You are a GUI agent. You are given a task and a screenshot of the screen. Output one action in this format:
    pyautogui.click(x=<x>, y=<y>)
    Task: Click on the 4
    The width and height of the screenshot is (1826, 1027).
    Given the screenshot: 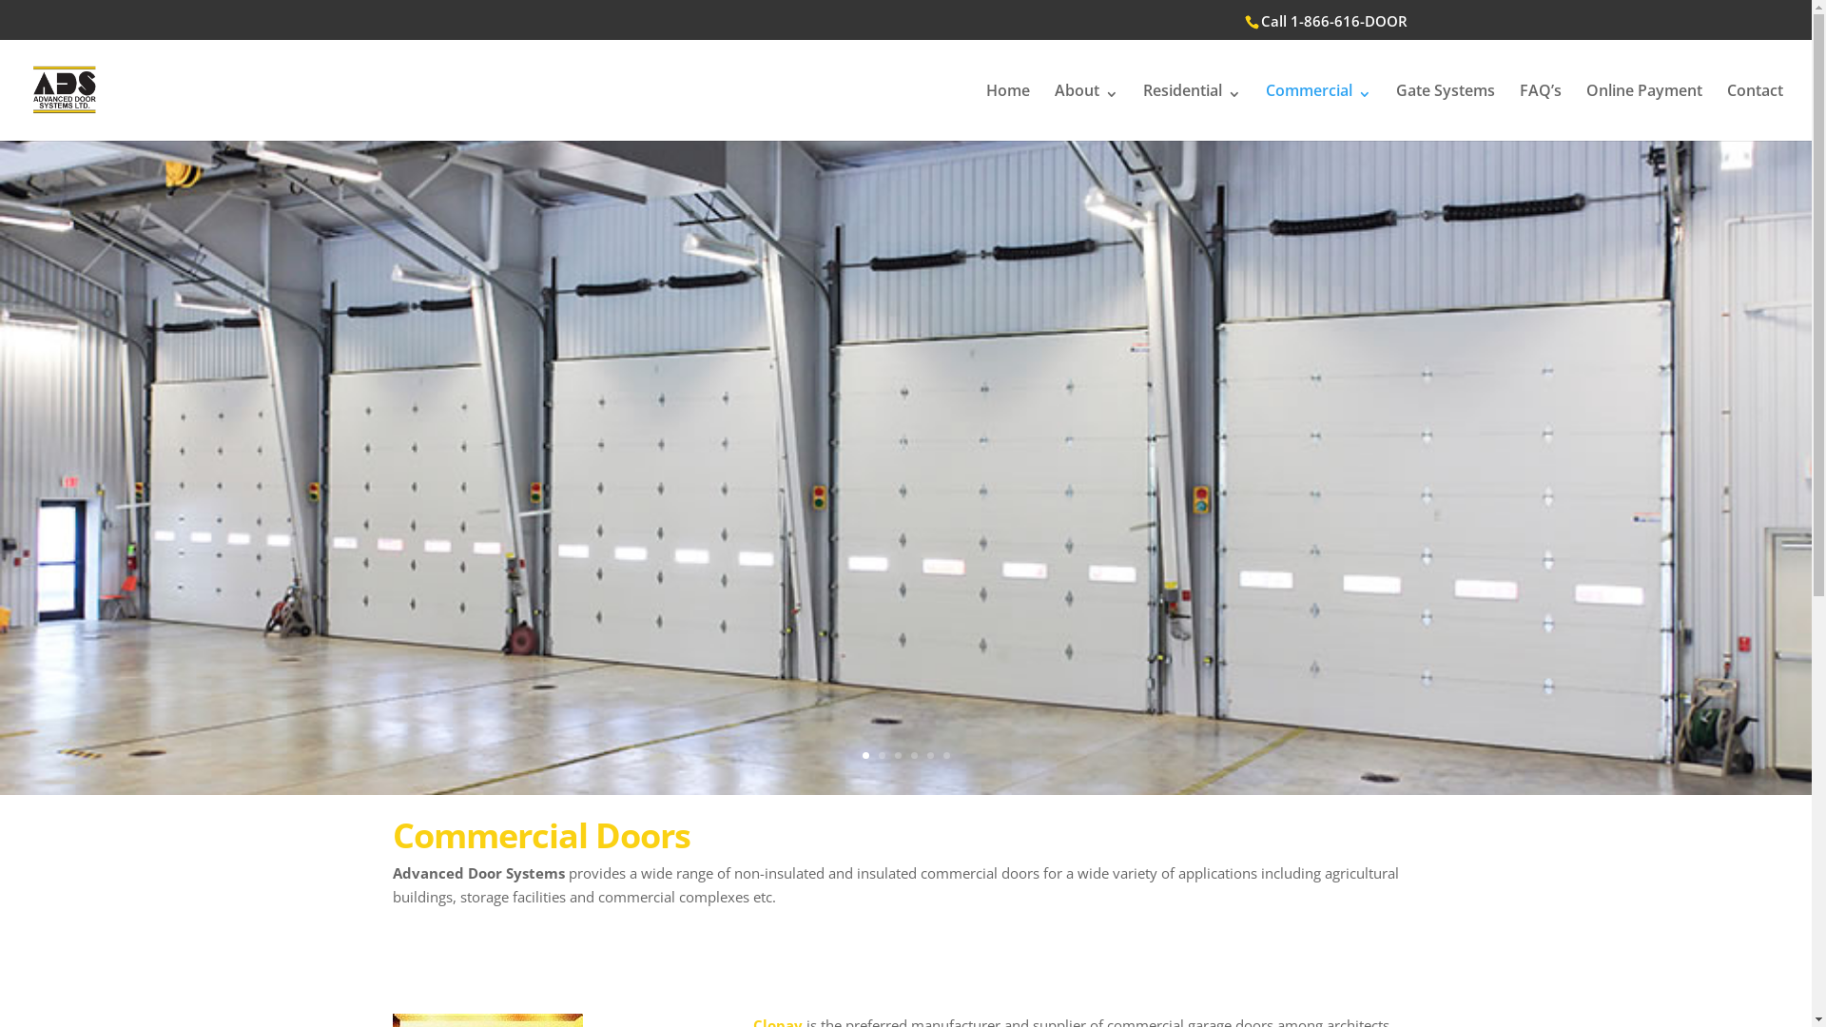 What is the action you would take?
    pyautogui.click(x=914, y=755)
    